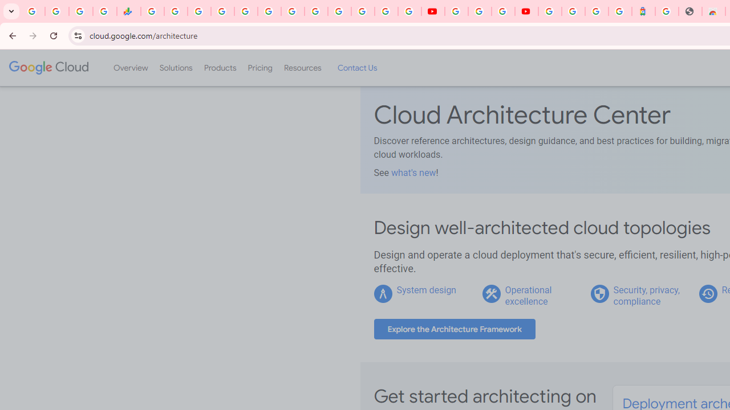 Image resolution: width=730 pixels, height=410 pixels. Describe the element at coordinates (292, 11) in the screenshot. I see `Android TV Policies and Guidelines - Transparency Center` at that location.